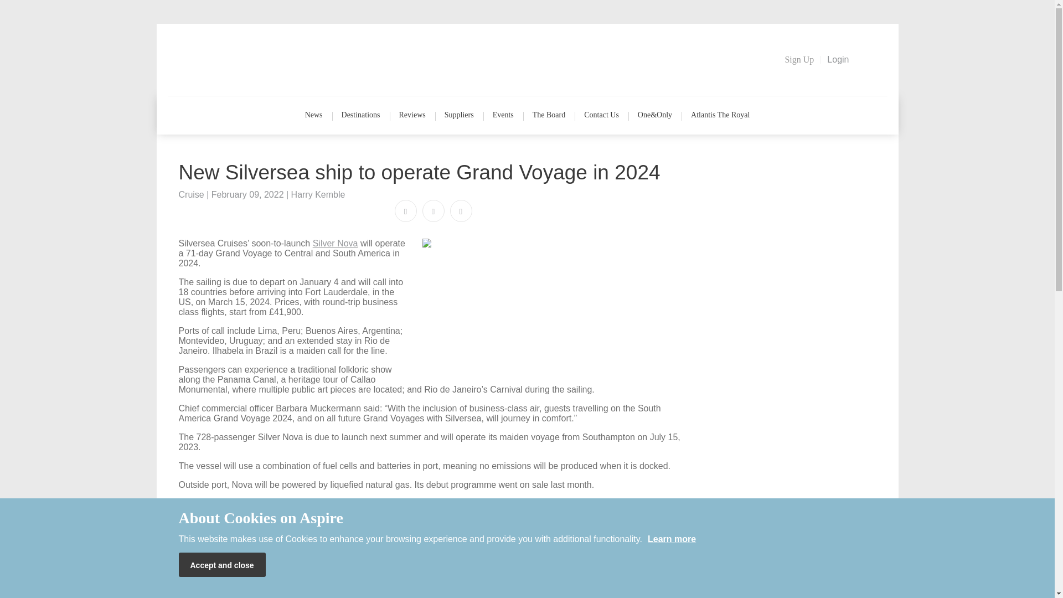 The width and height of the screenshot is (1063, 598). What do you see at coordinates (405, 210) in the screenshot?
I see `Share on Facebook` at bounding box center [405, 210].